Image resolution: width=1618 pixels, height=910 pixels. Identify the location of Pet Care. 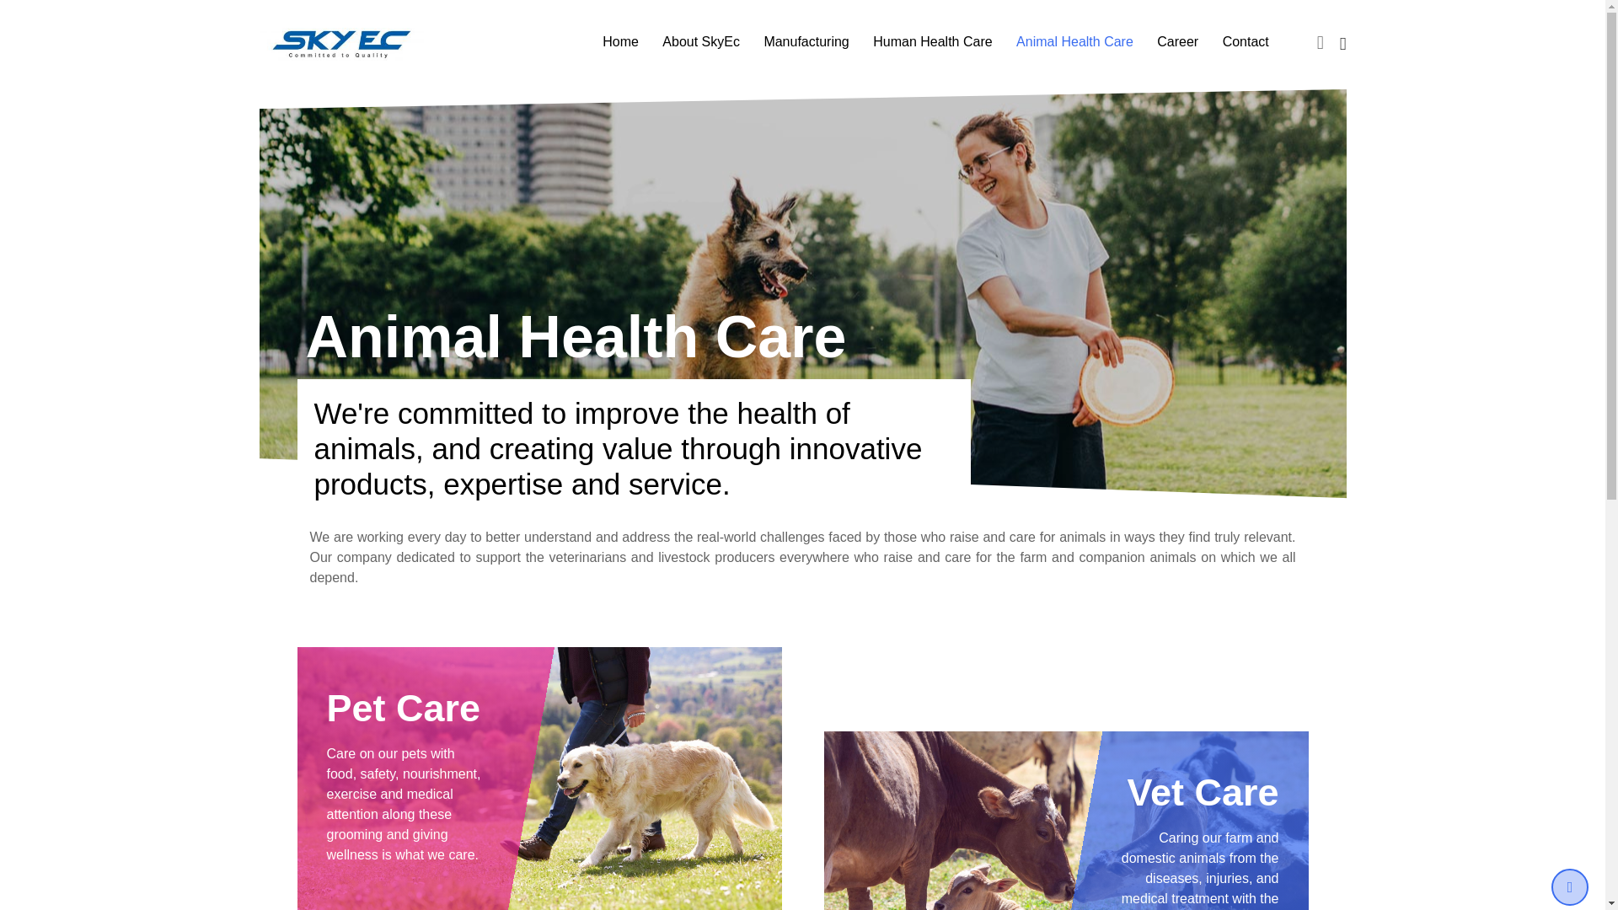
(403, 708).